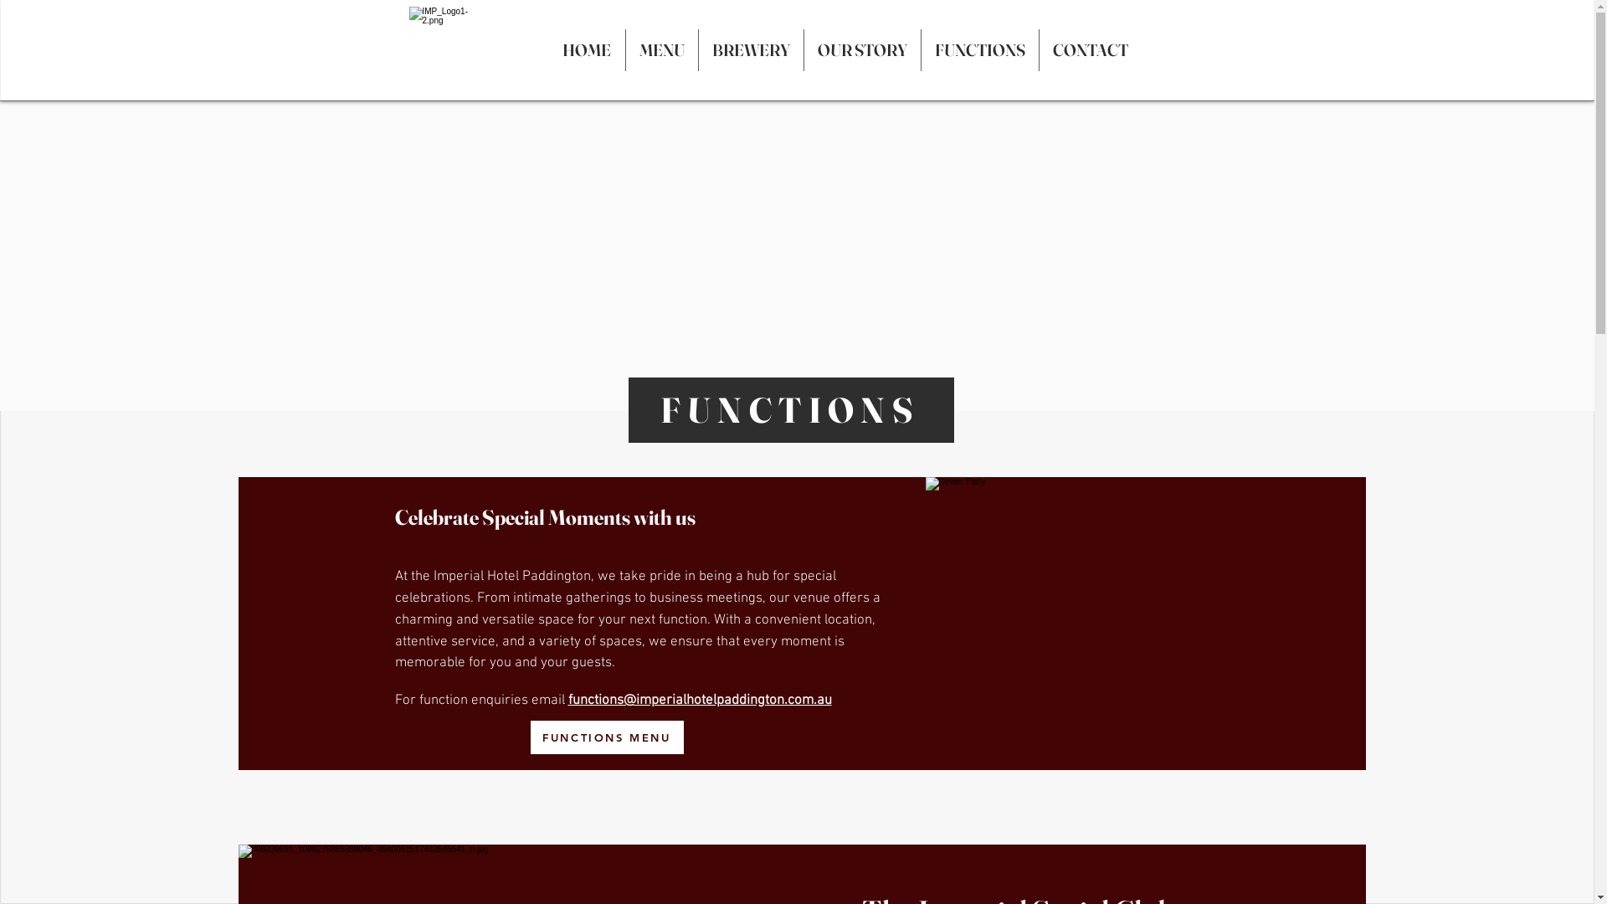  What do you see at coordinates (862, 50) in the screenshot?
I see `OUR STORY` at bounding box center [862, 50].